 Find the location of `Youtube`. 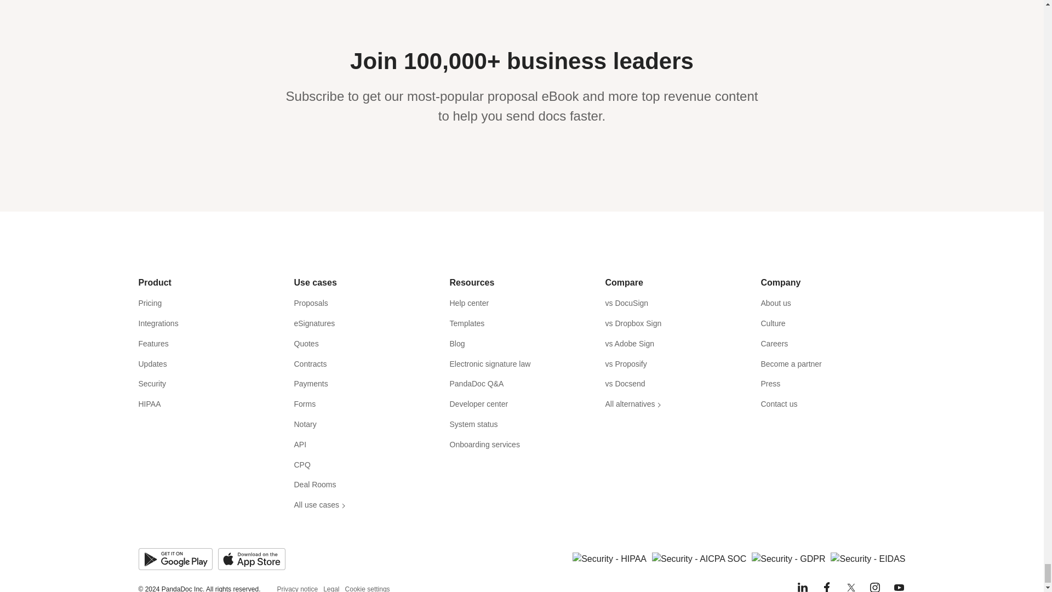

Youtube is located at coordinates (899, 587).